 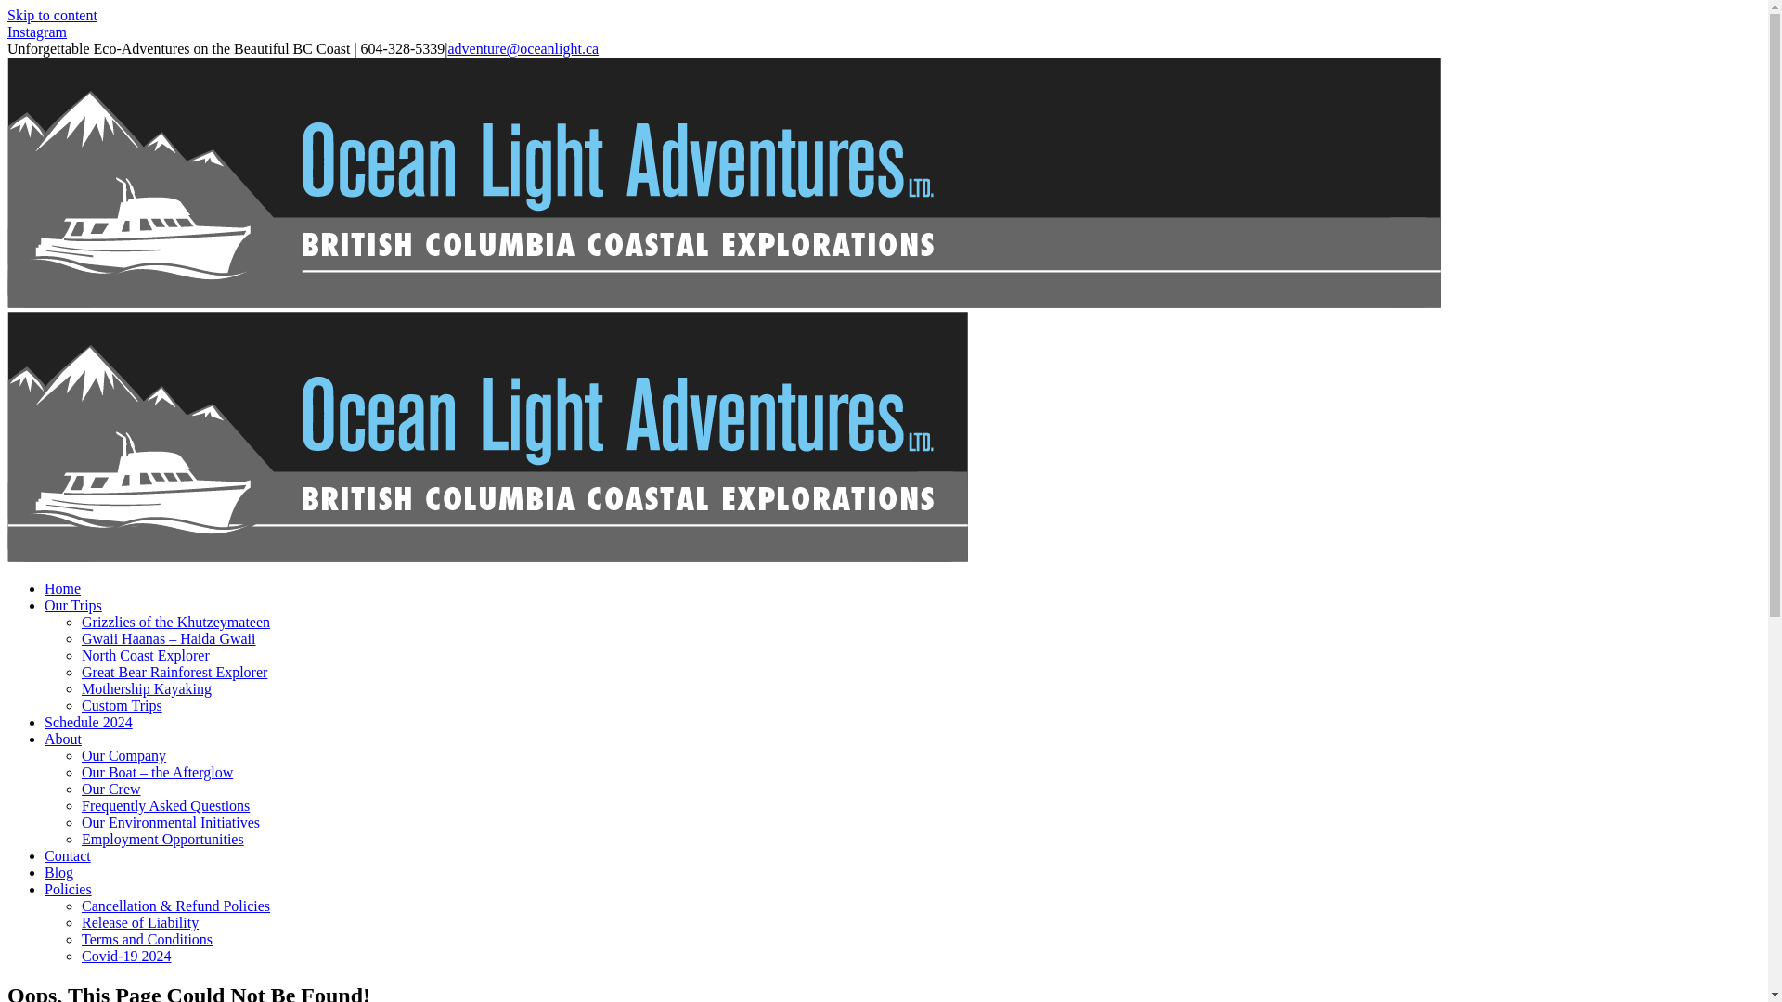 What do you see at coordinates (124, 755) in the screenshot?
I see `Our Company` at bounding box center [124, 755].